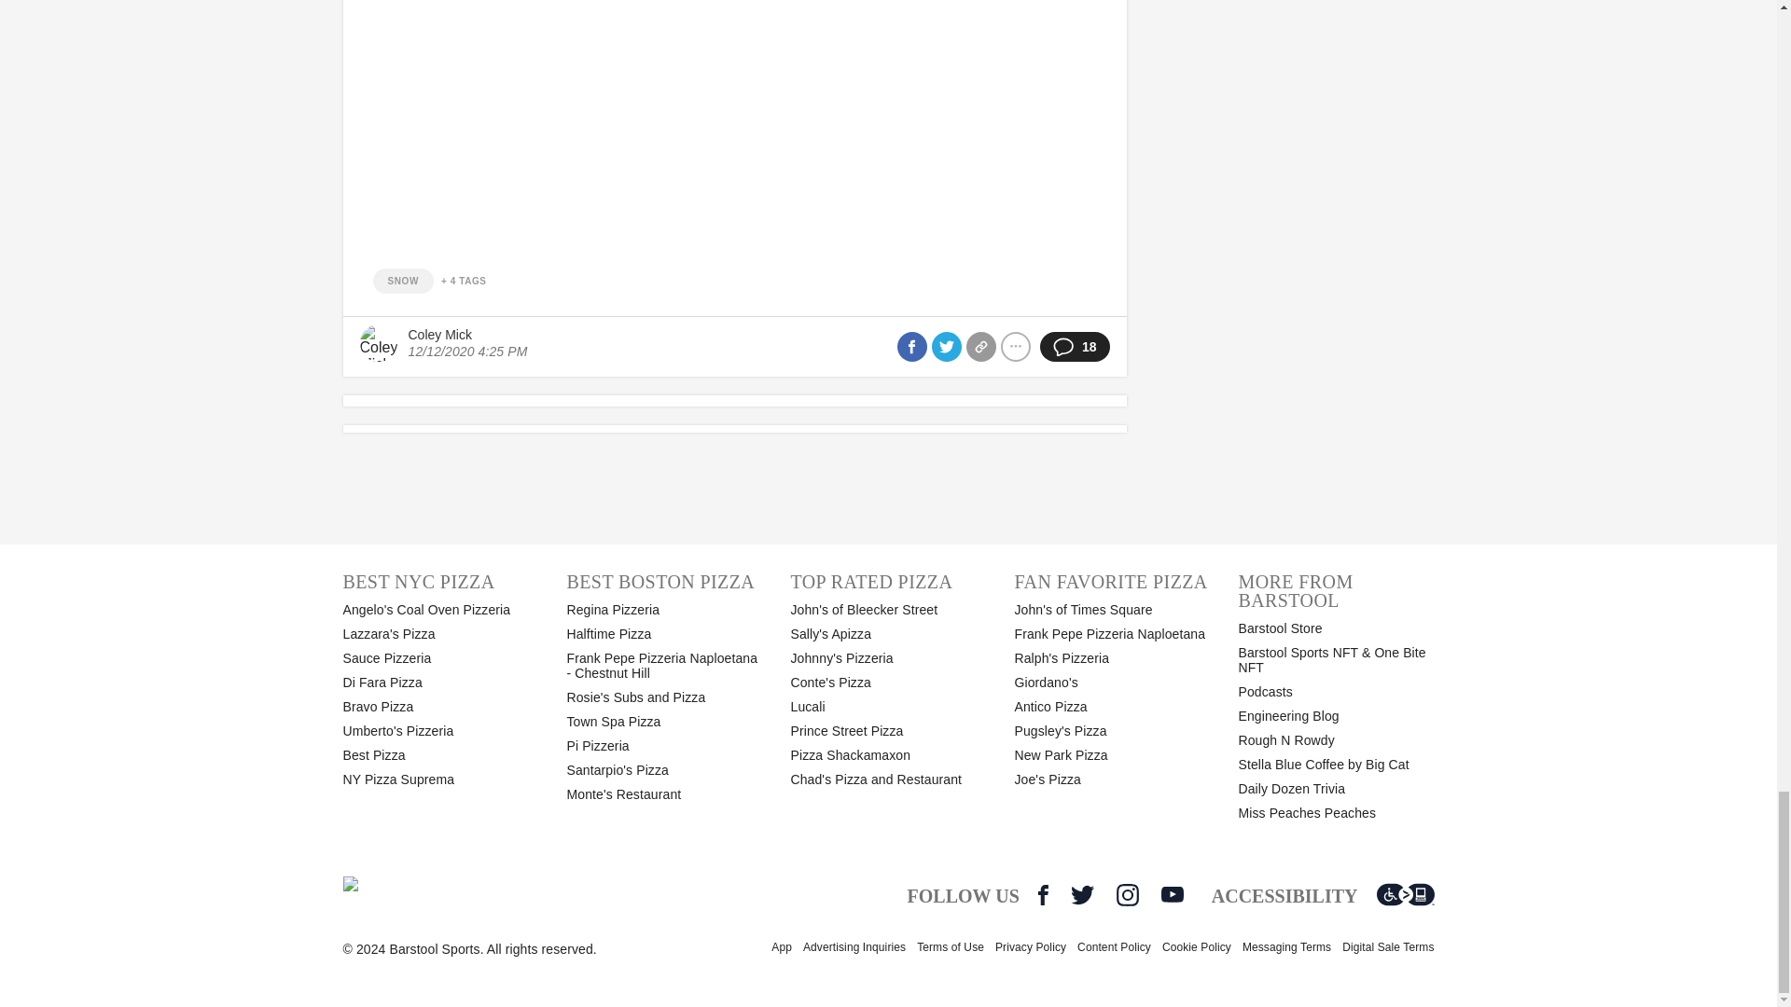 The width and height of the screenshot is (1791, 1007). Describe the element at coordinates (1043, 895) in the screenshot. I see `Facebook Icon` at that location.